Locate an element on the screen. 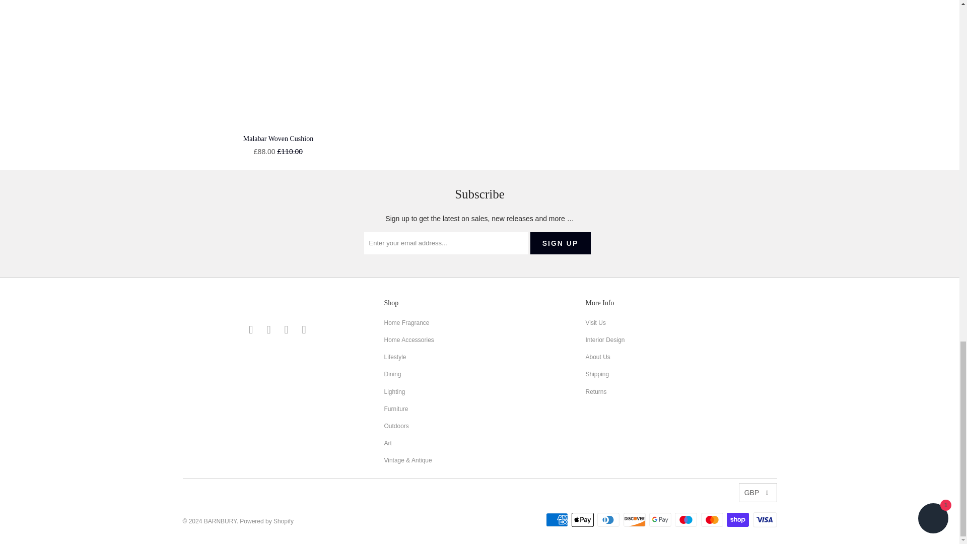 This screenshot has width=967, height=544. Sign Up is located at coordinates (560, 243).